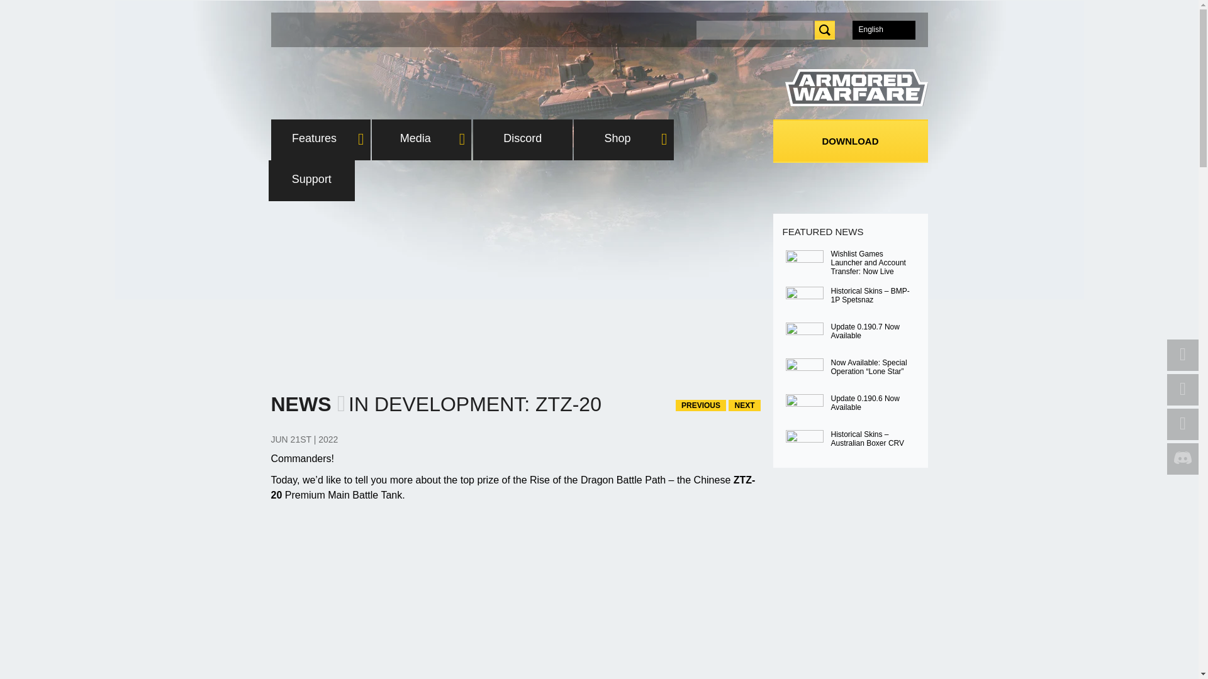 The height and width of the screenshot is (679, 1208). Describe the element at coordinates (883, 29) in the screenshot. I see `English` at that location.